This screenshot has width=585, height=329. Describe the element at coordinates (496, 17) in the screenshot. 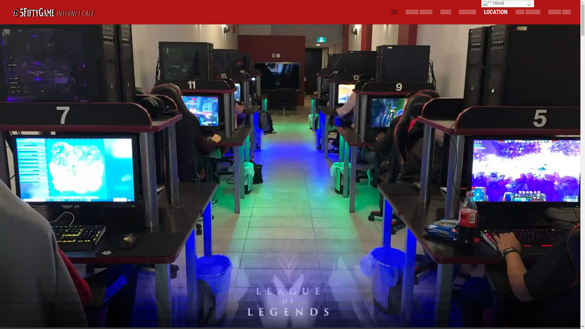

I see `LOCATION` at that location.